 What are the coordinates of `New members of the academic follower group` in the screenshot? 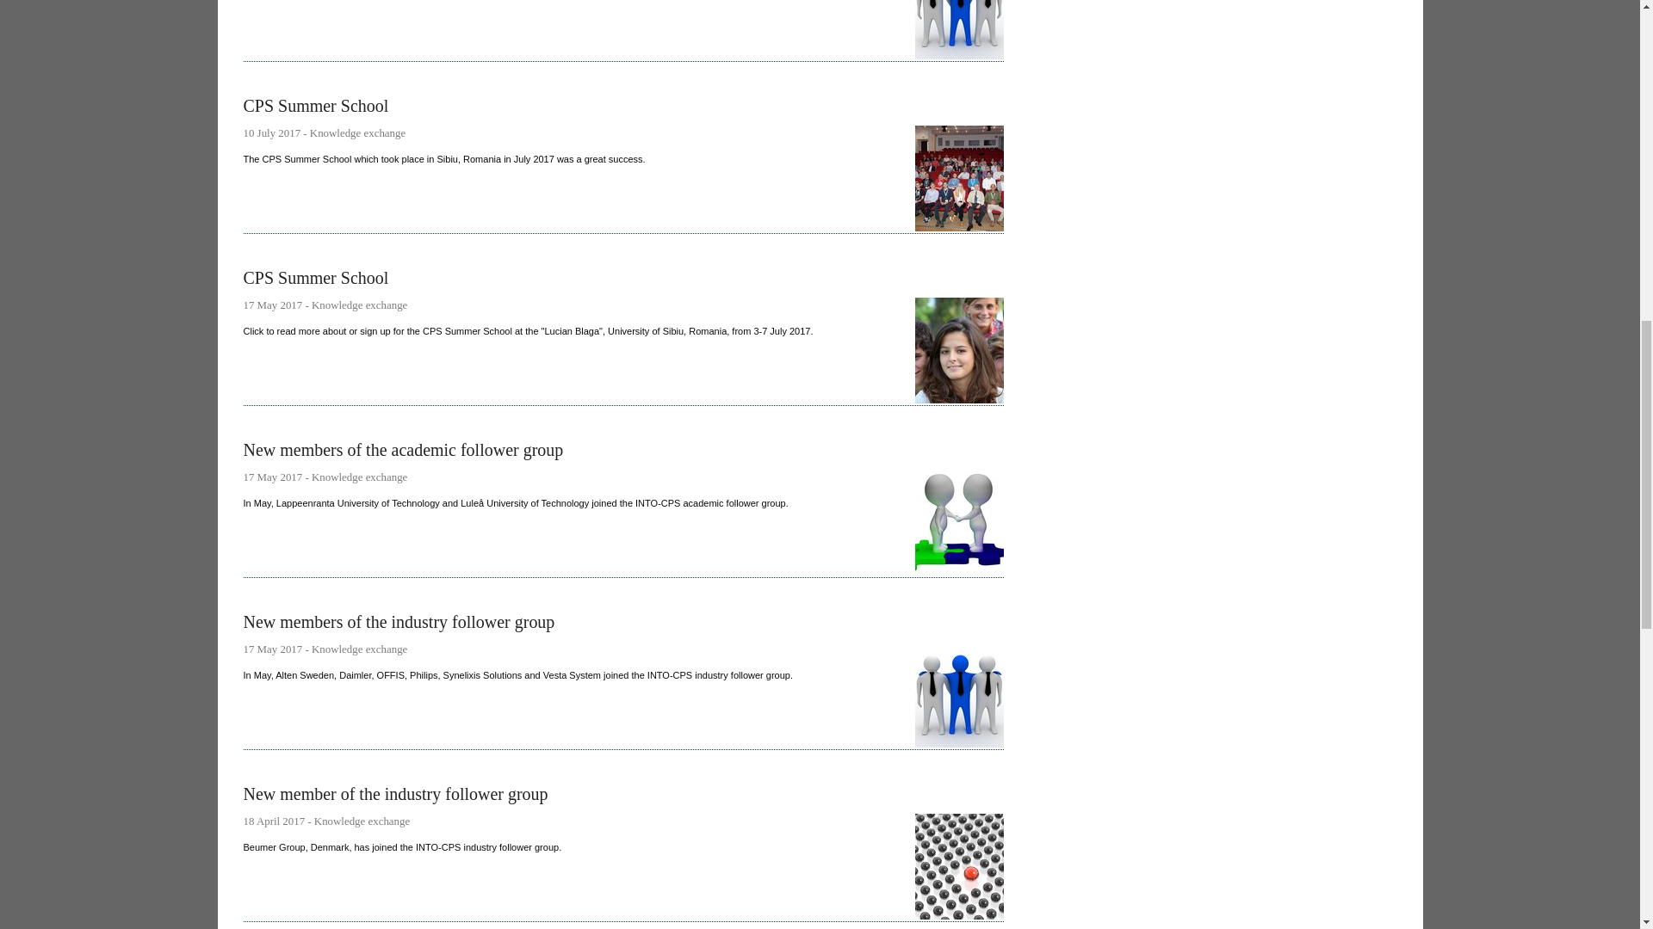 It's located at (623, 508).